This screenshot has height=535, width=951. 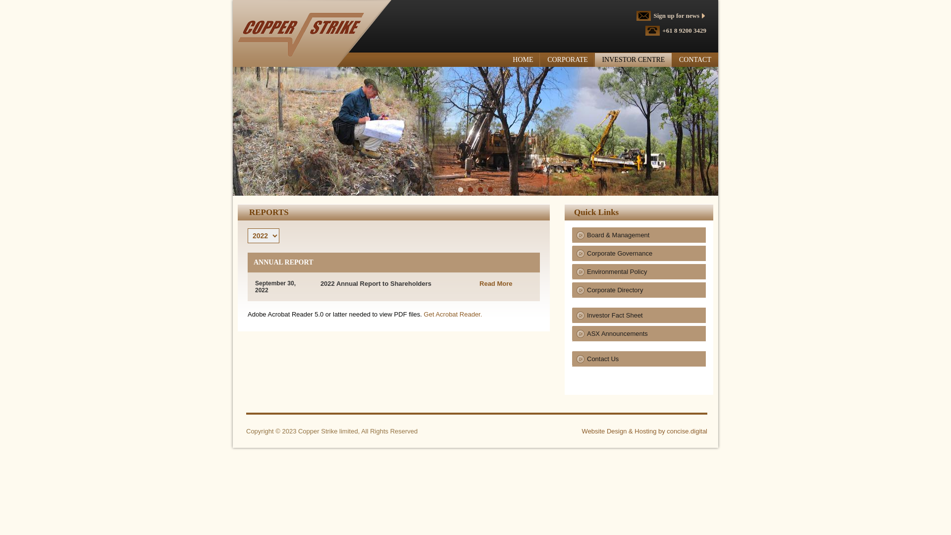 What do you see at coordinates (695, 60) in the screenshot?
I see `CONTACT` at bounding box center [695, 60].